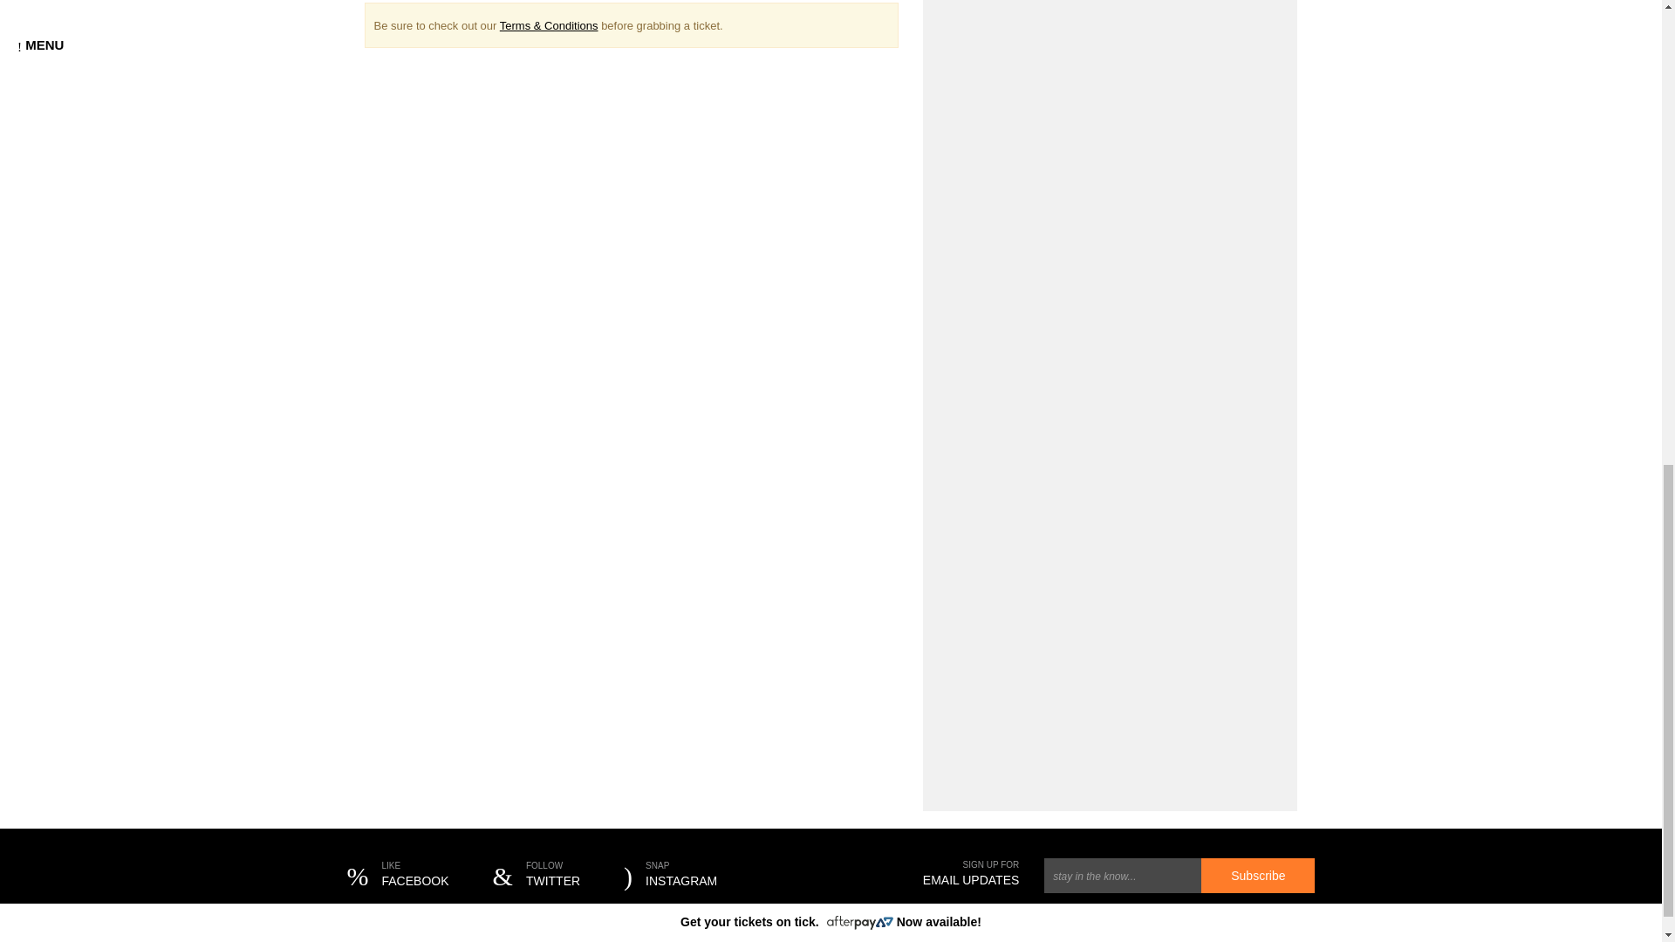  What do you see at coordinates (537, 876) in the screenshot?
I see `Subscribe` at bounding box center [537, 876].